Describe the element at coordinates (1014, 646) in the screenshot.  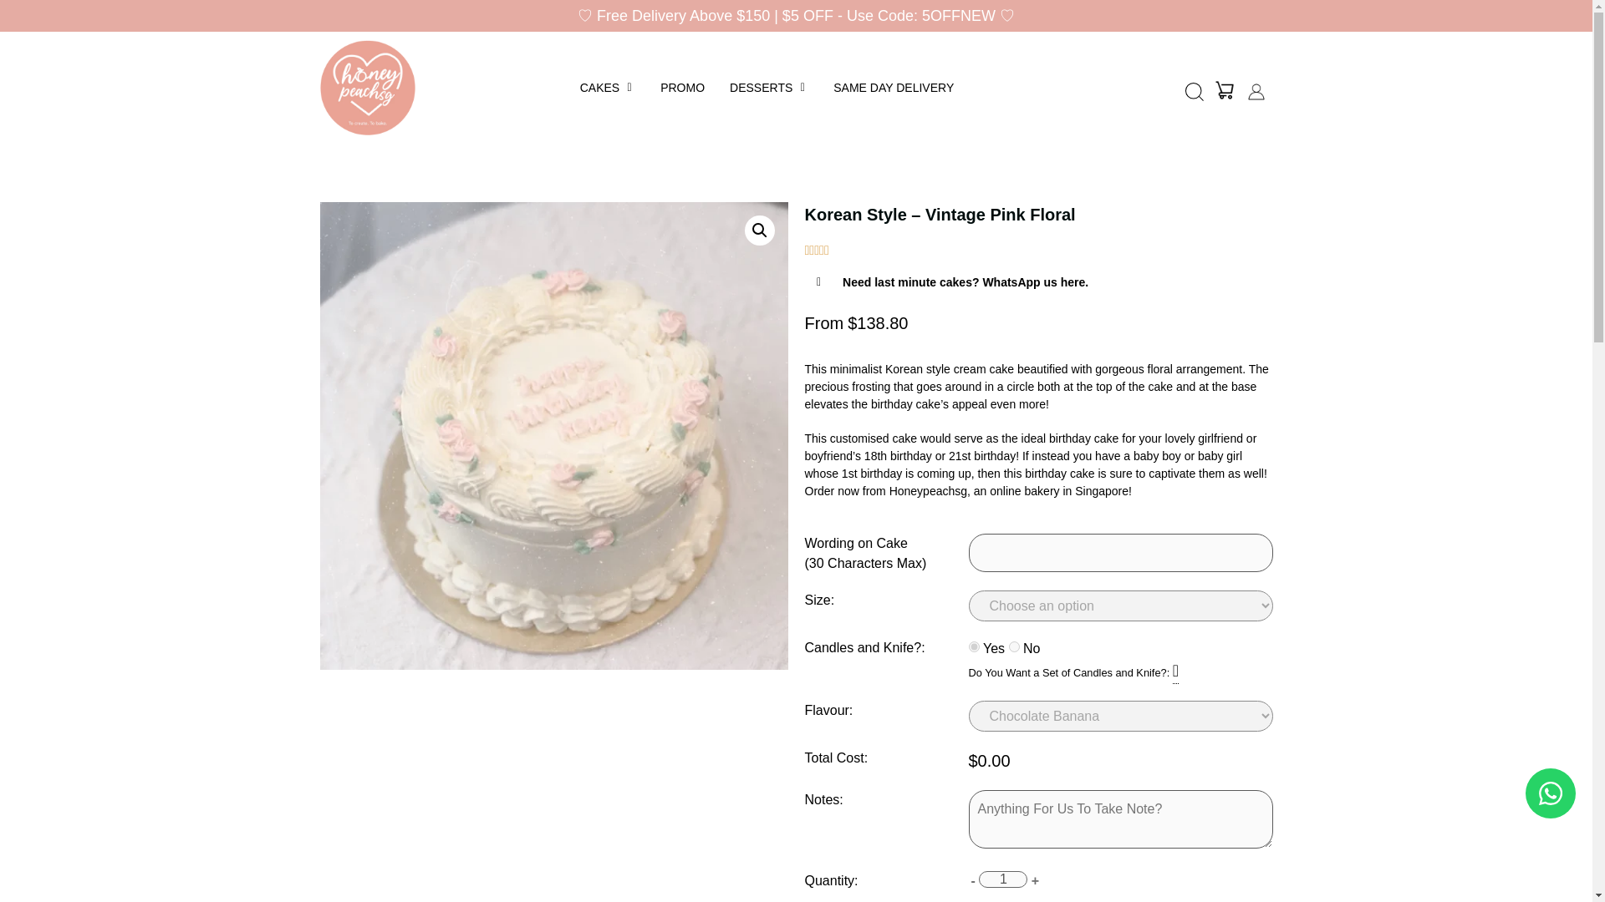
I see `No` at that location.